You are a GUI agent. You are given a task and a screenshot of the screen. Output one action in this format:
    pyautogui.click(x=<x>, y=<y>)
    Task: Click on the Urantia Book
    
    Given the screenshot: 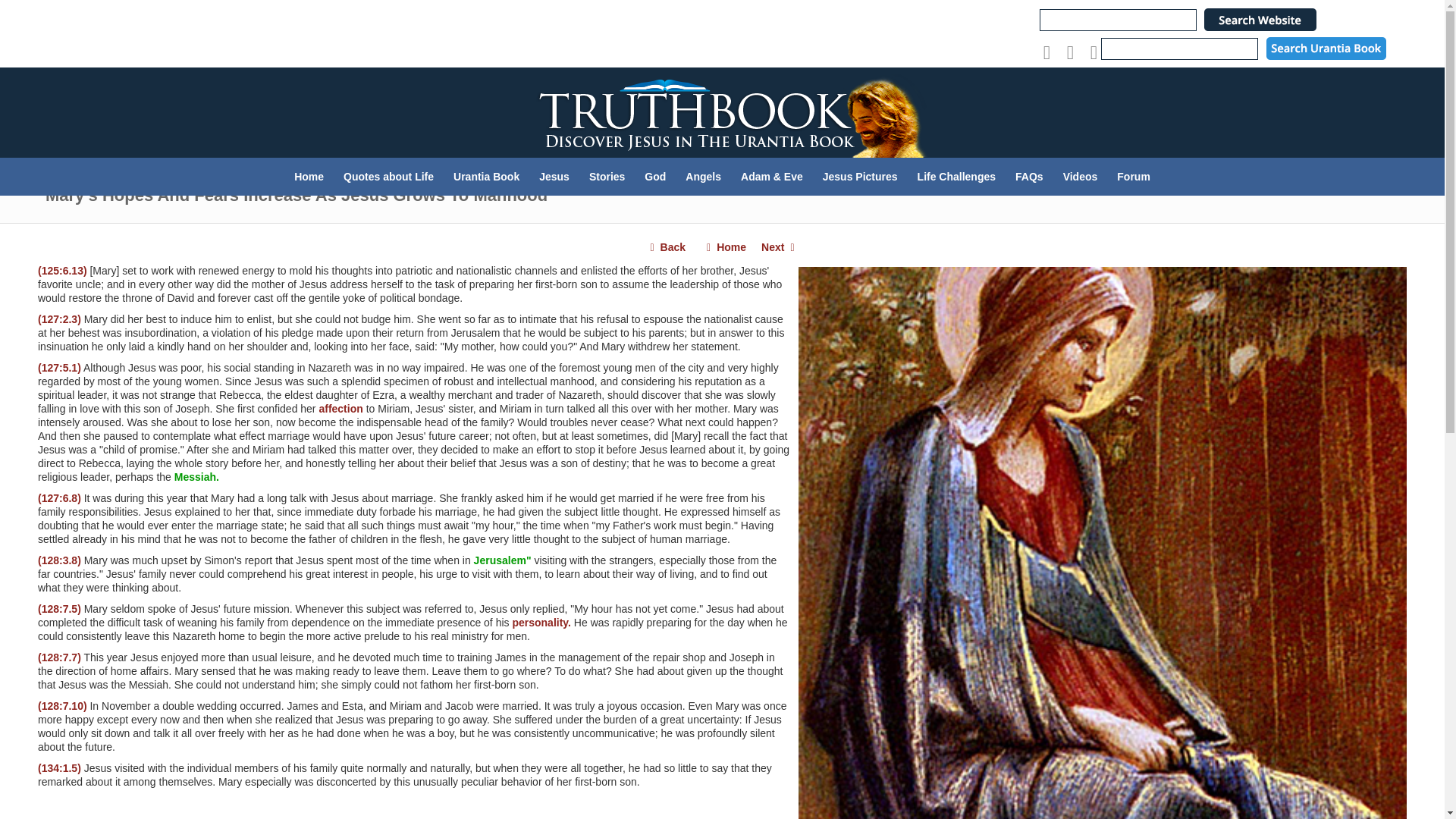 What is the action you would take?
    pyautogui.click(x=487, y=177)
    